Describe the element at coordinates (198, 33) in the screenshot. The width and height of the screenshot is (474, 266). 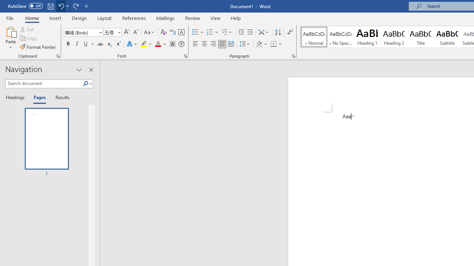
I see `Bullets` at that location.